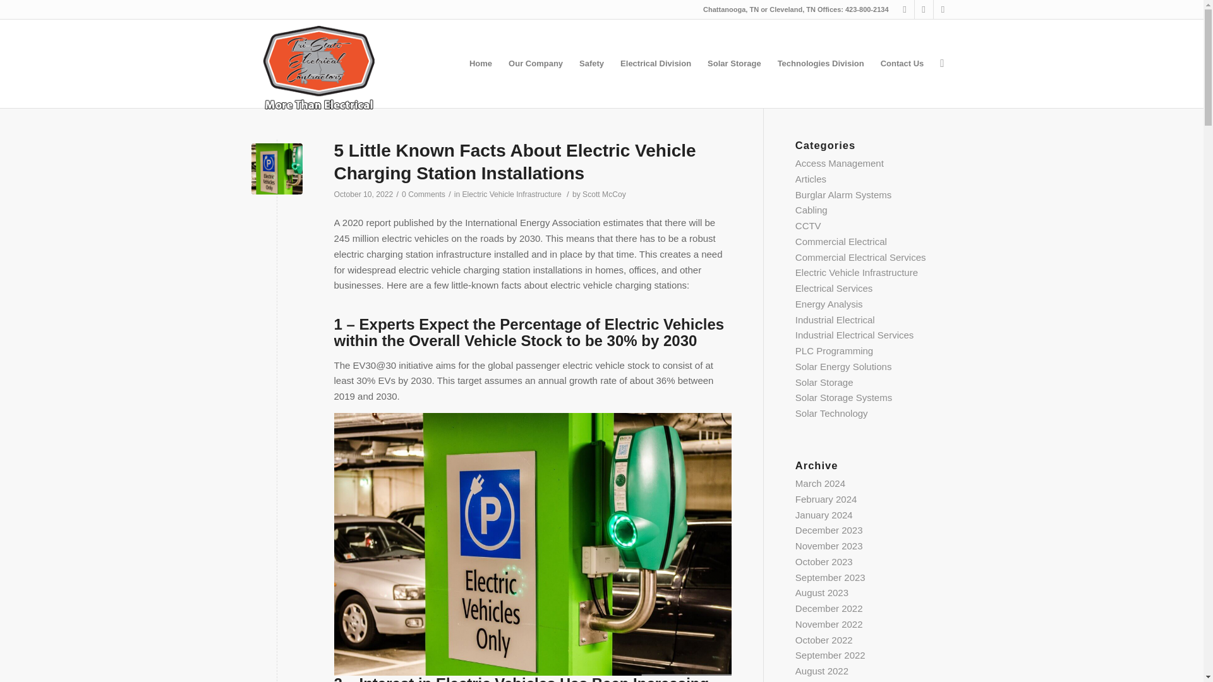  I want to click on Technologies Division, so click(820, 63).